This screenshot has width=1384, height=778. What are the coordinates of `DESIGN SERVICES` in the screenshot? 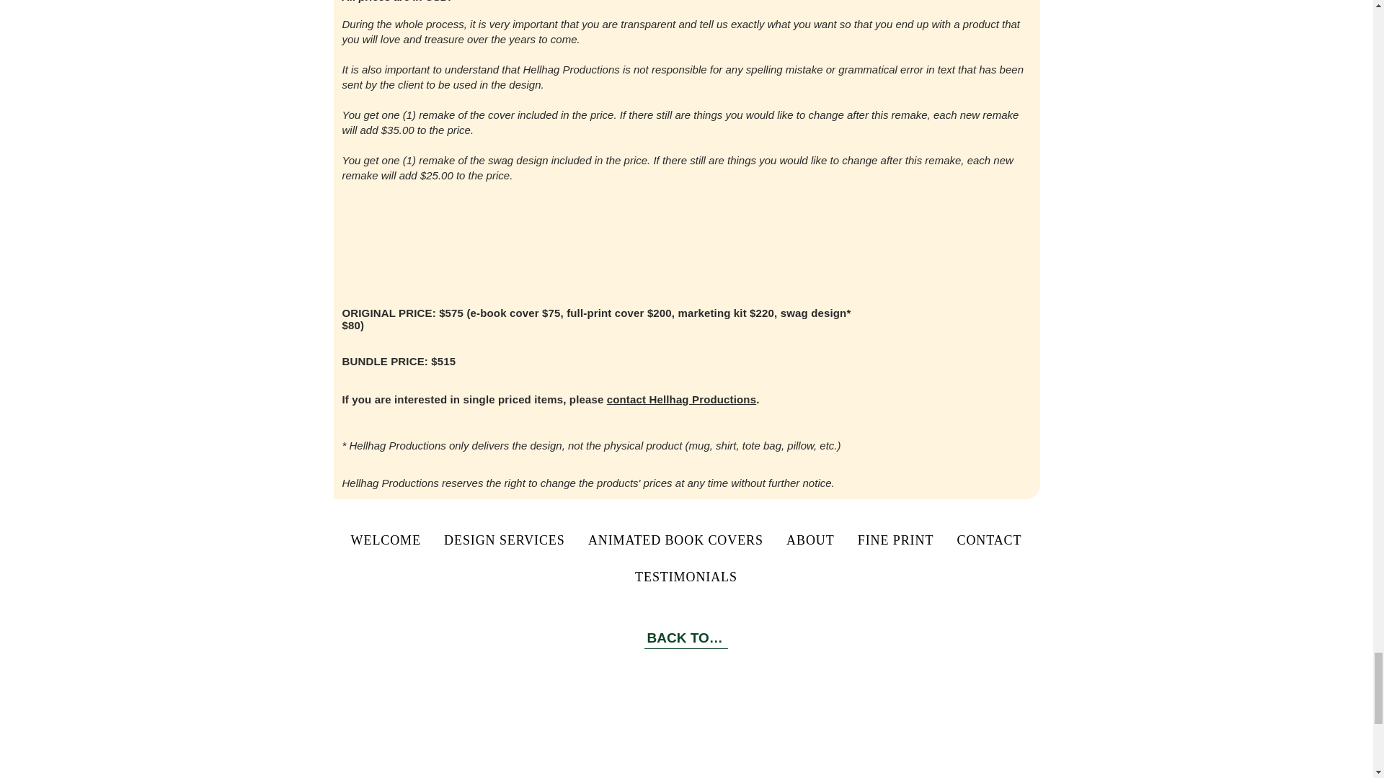 It's located at (505, 540).